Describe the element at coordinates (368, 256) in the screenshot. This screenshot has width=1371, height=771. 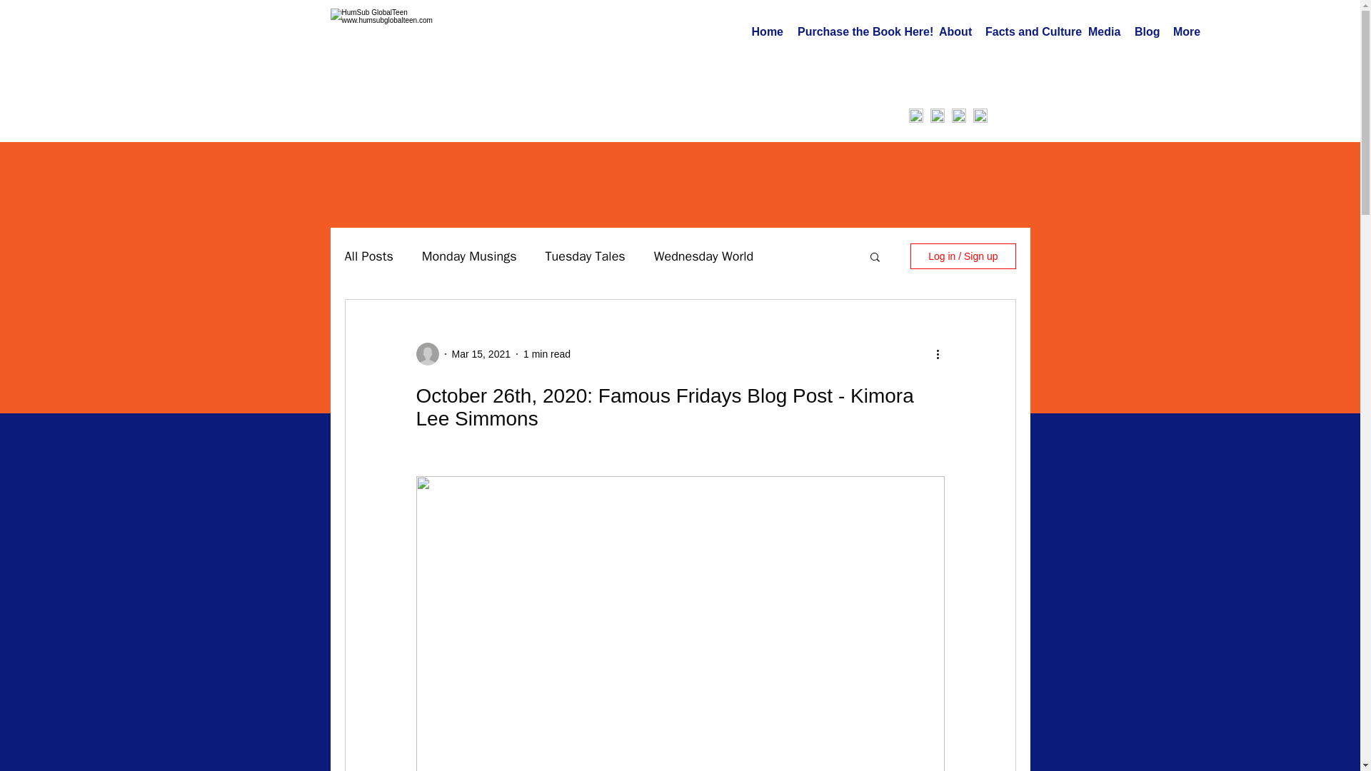
I see `All Posts` at that location.